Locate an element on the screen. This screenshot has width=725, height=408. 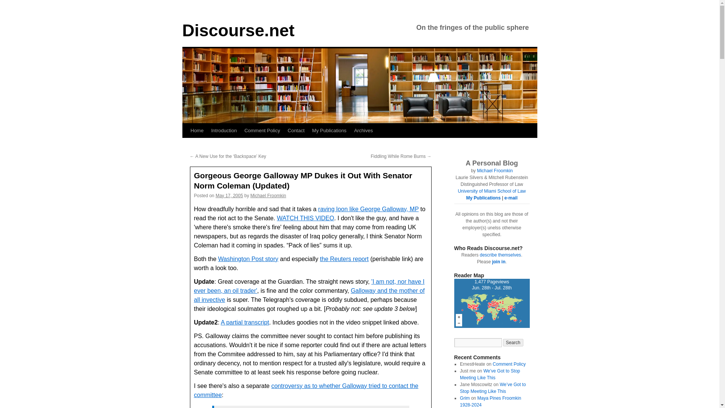
'I am not, nor have I ever been, an oil trader' is located at coordinates (310, 286).